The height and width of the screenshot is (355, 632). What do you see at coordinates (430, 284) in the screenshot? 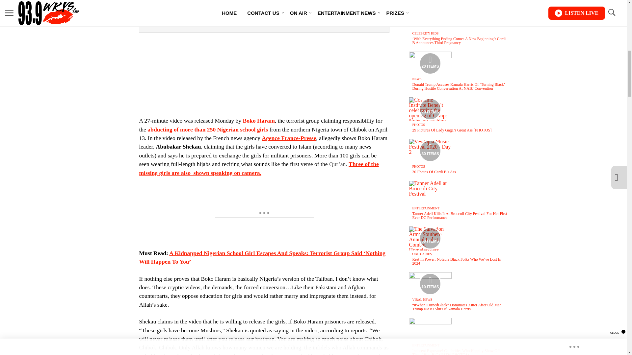
I see `Media Playlist` at bounding box center [430, 284].